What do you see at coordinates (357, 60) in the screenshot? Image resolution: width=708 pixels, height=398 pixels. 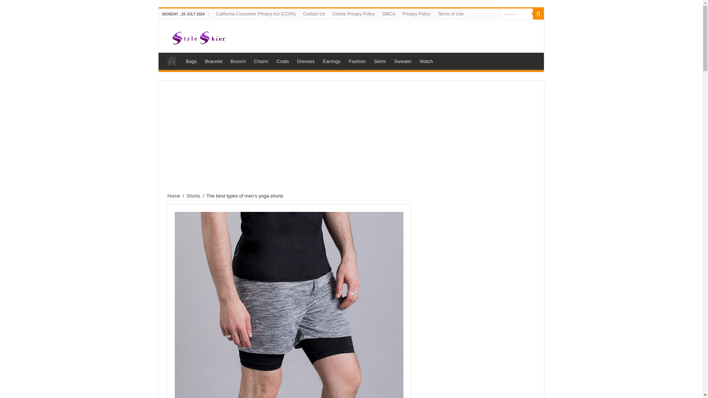 I see `Fashion` at bounding box center [357, 60].